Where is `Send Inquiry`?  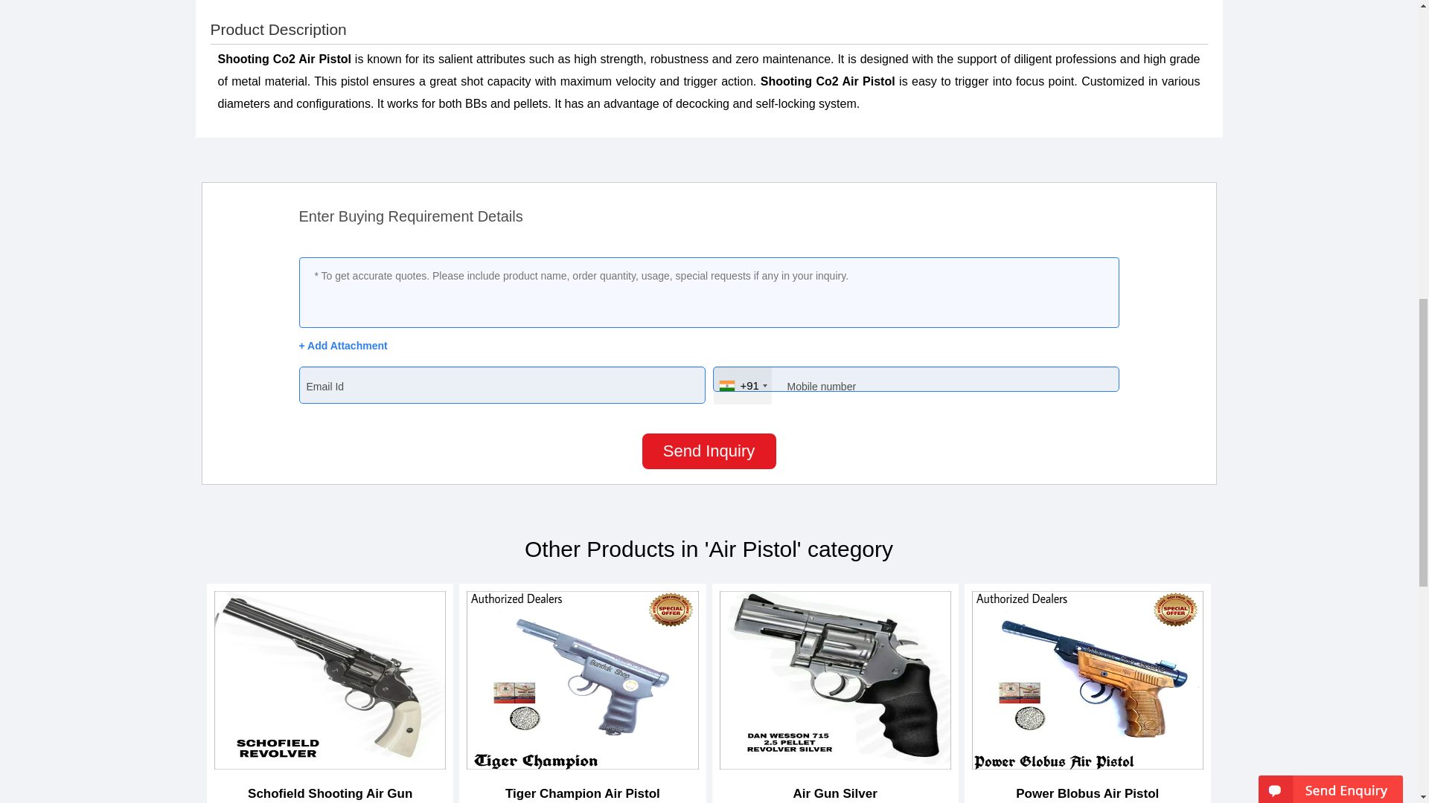 Send Inquiry is located at coordinates (709, 451).